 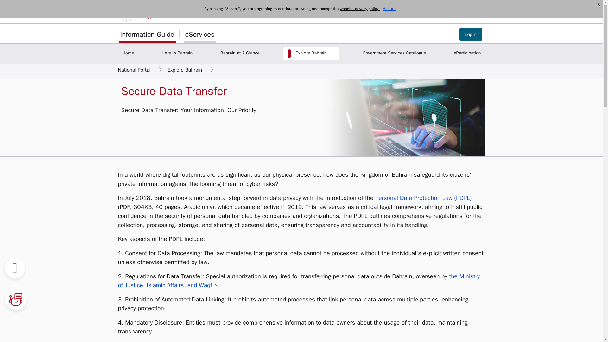 I want to click on Government Services Catalogue, so click(x=394, y=54).